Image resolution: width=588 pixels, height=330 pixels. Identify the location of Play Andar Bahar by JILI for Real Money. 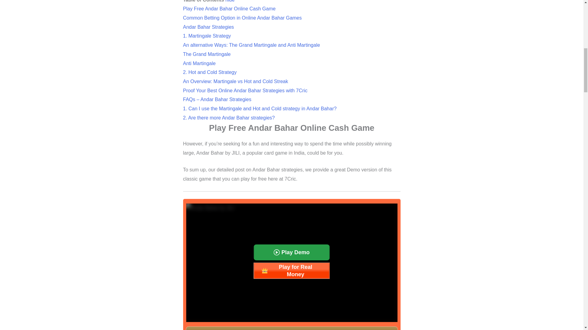
(291, 270).